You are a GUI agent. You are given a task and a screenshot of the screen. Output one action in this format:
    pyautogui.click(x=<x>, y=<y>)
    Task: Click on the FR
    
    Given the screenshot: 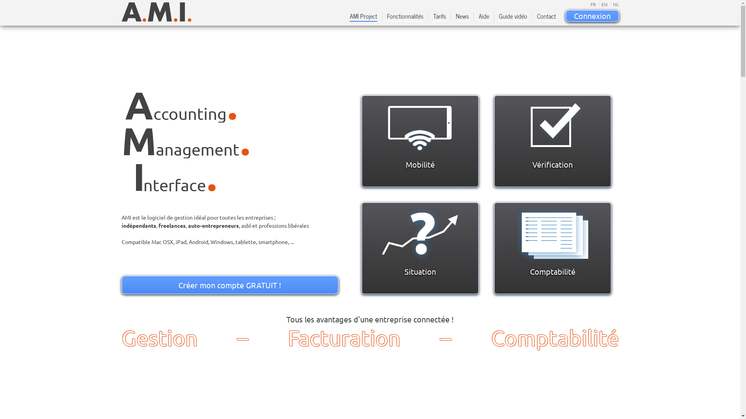 What is the action you would take?
    pyautogui.click(x=593, y=4)
    